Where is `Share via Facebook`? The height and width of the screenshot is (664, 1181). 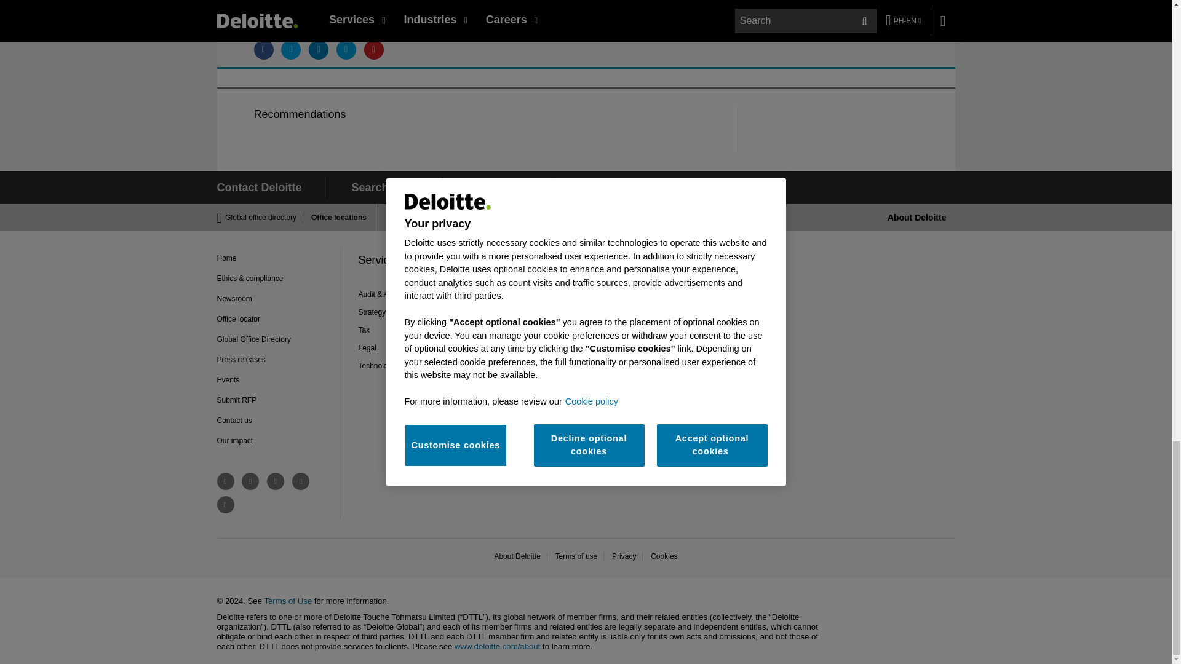
Share via Facebook is located at coordinates (263, 49).